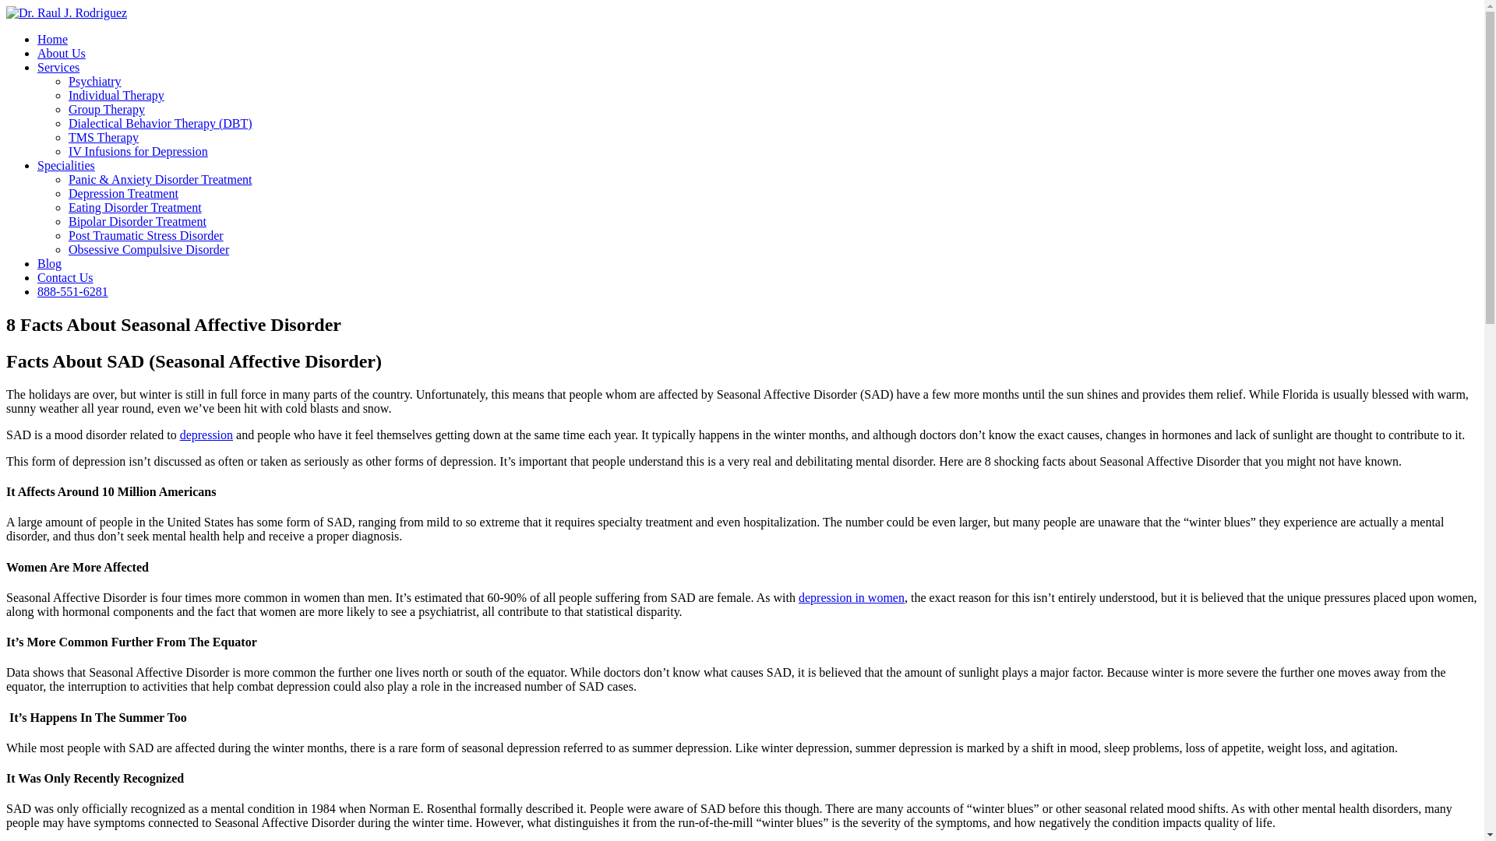 Image resolution: width=1496 pixels, height=841 pixels. What do you see at coordinates (136, 207) in the screenshot?
I see `Eating Disorder Treatment` at bounding box center [136, 207].